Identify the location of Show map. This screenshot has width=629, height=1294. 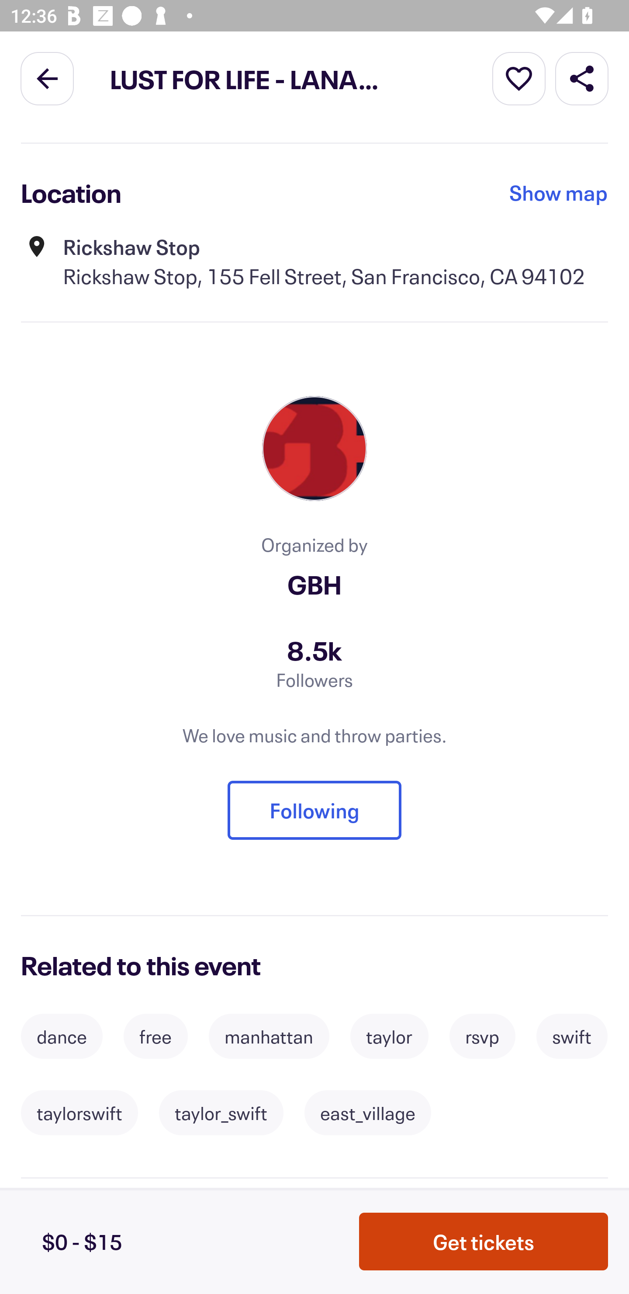
(559, 193).